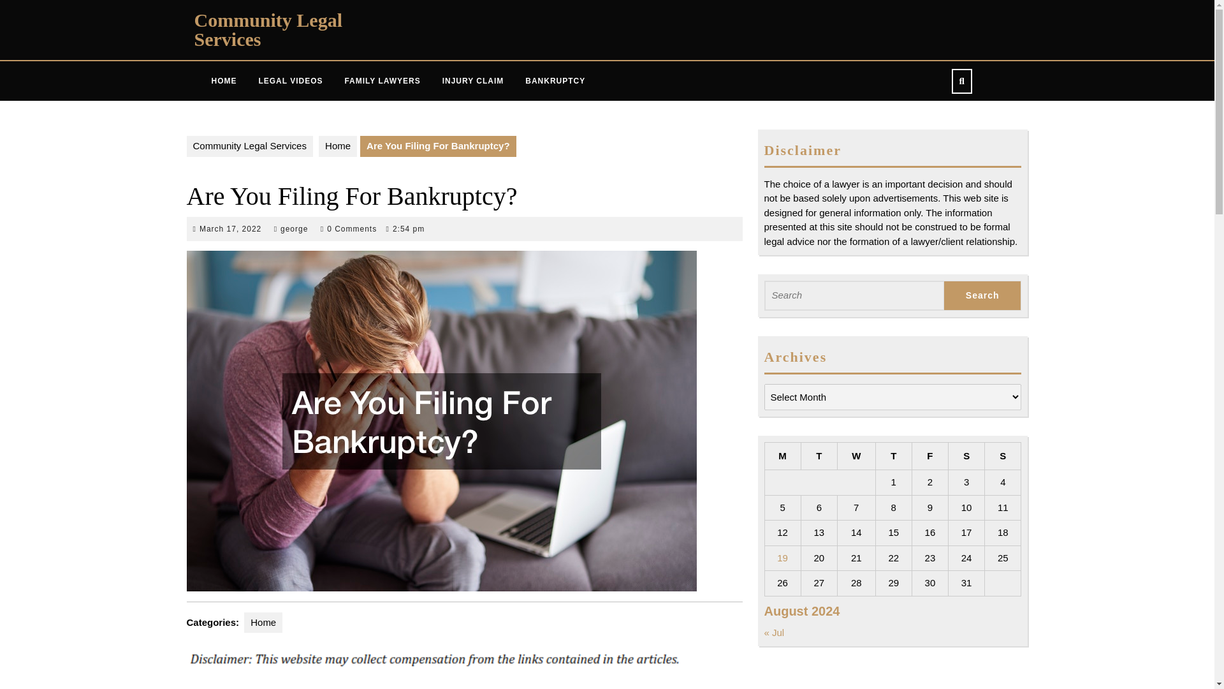  I want to click on Sunday, so click(1003, 456).